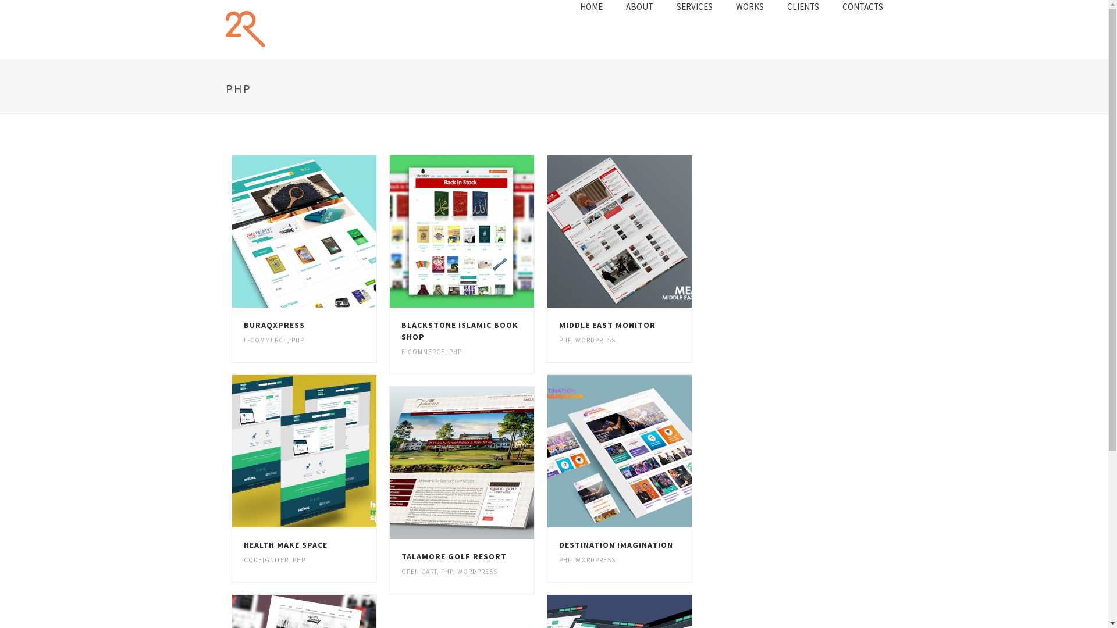 The width and height of the screenshot is (1117, 628). Describe the element at coordinates (447, 572) in the screenshot. I see `PHP` at that location.